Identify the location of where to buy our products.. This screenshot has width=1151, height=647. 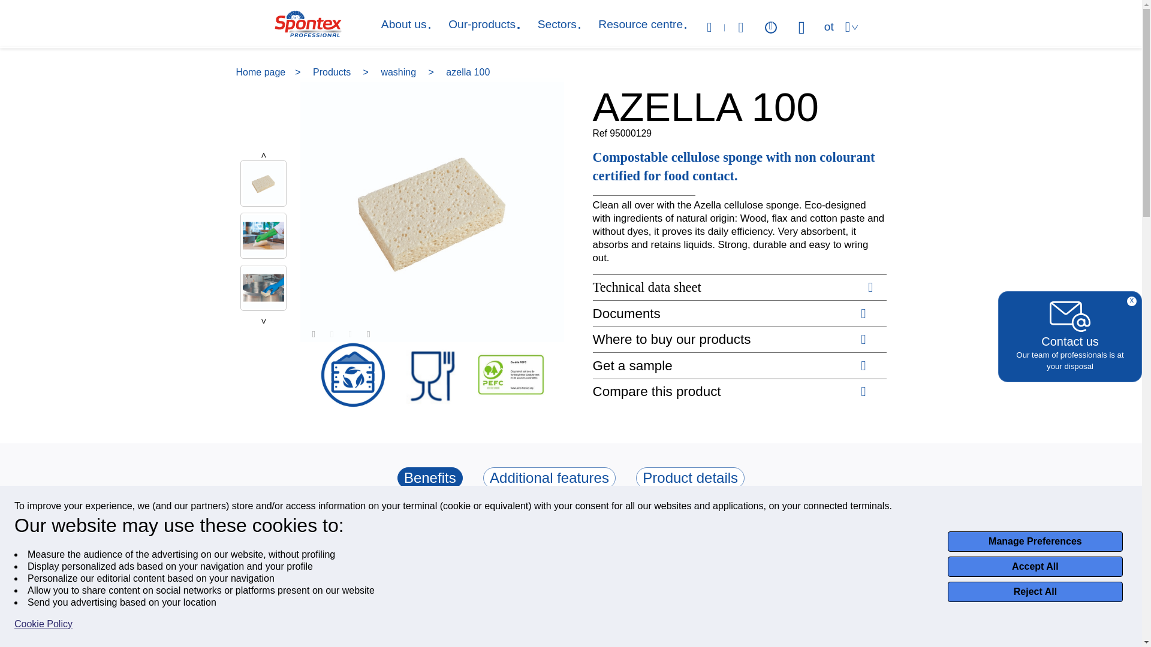
(740, 28).